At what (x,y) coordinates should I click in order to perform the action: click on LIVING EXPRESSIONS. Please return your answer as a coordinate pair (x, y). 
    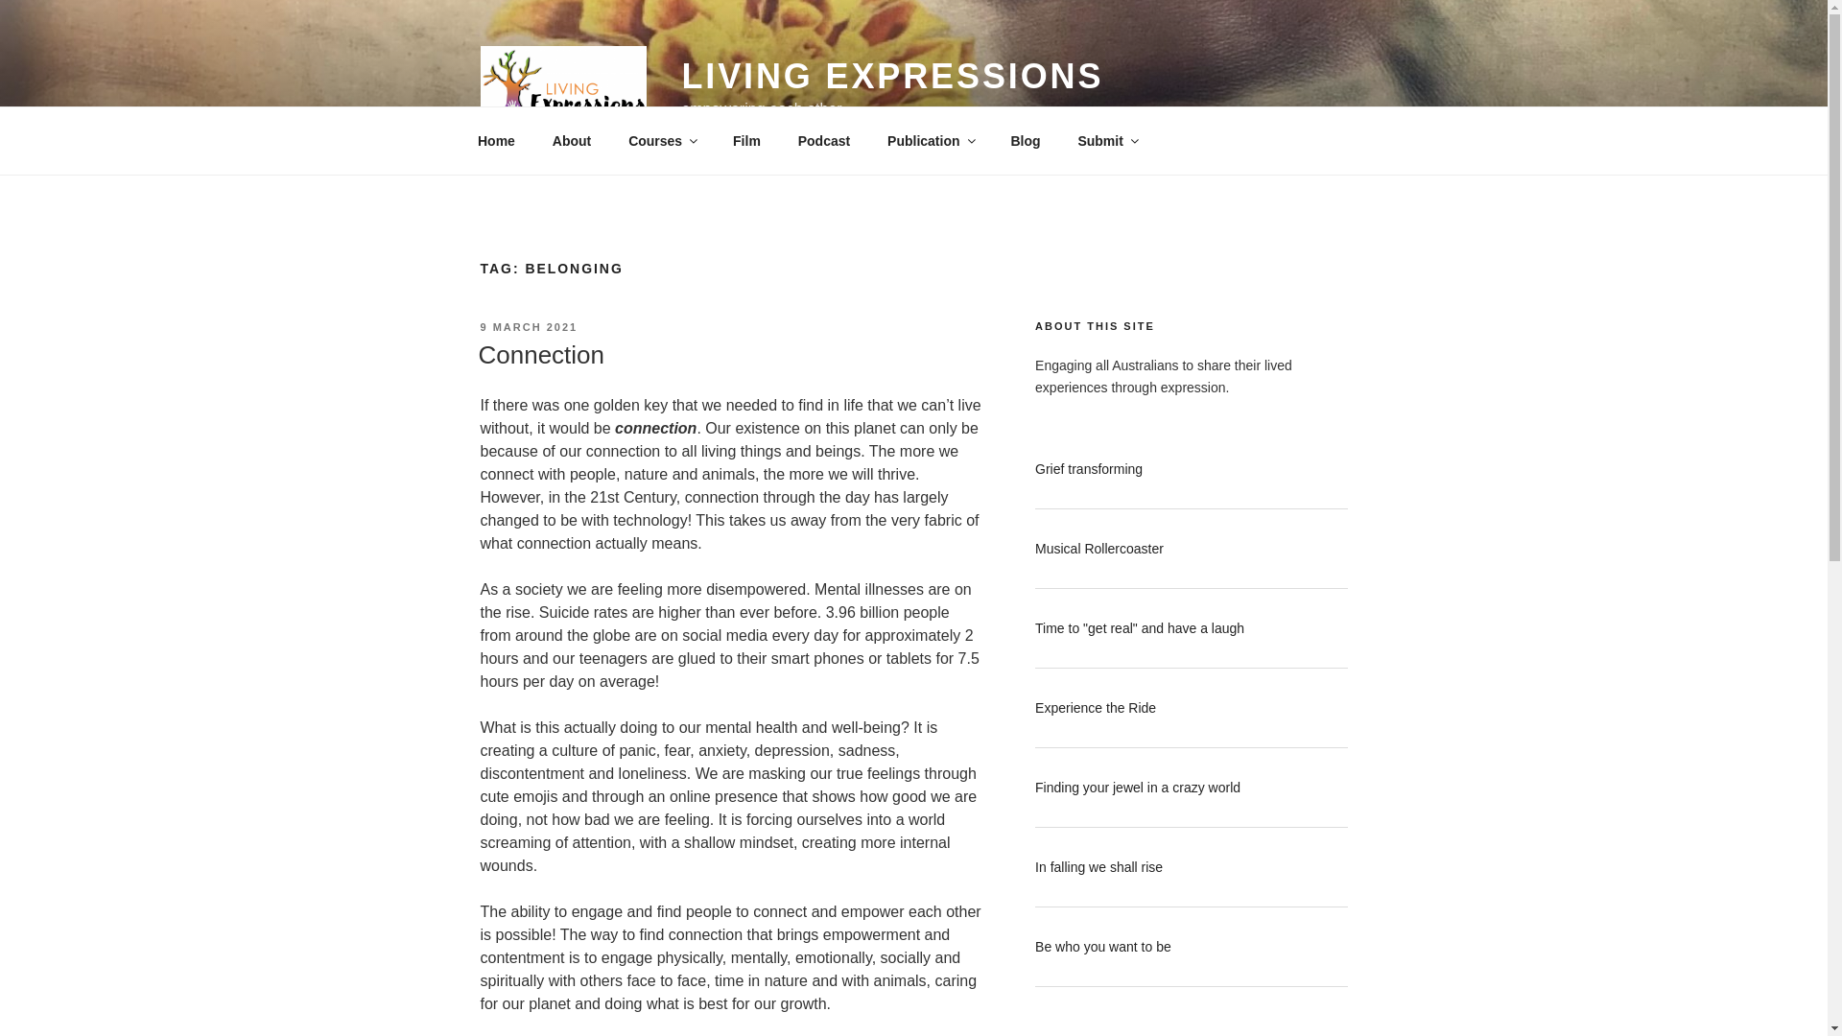
    Looking at the image, I should click on (892, 77).